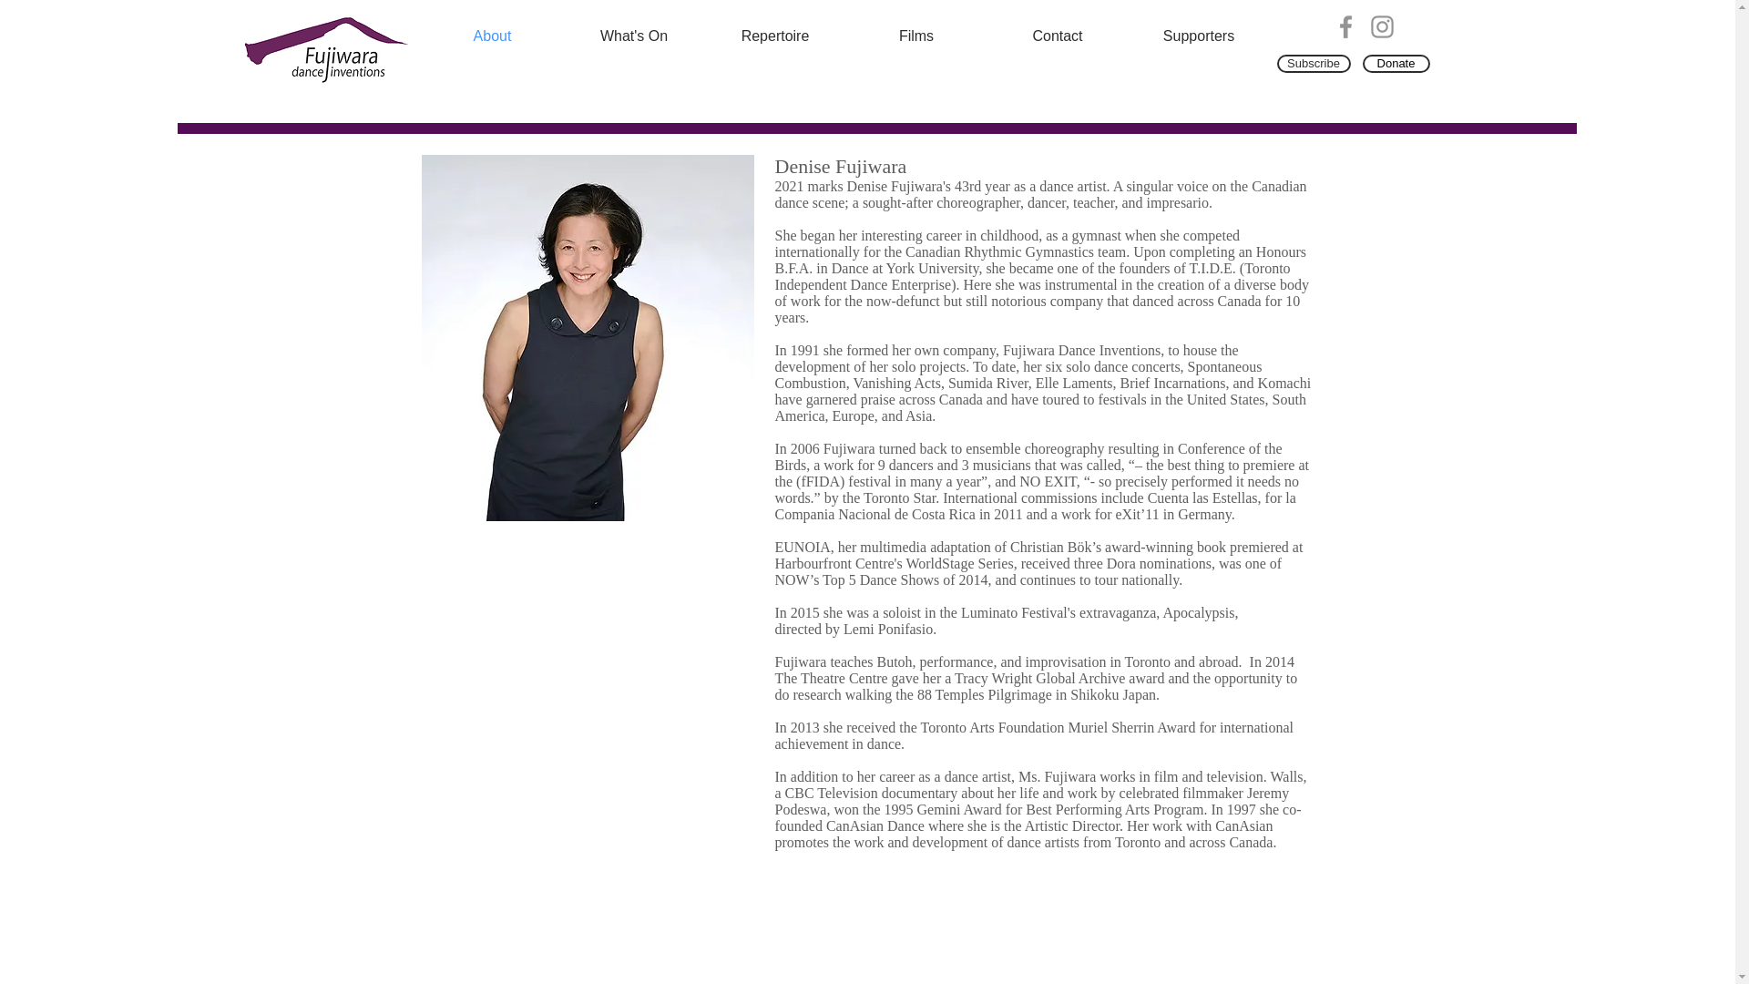 The image size is (1749, 984). What do you see at coordinates (1396, 64) in the screenshot?
I see `Donate` at bounding box center [1396, 64].